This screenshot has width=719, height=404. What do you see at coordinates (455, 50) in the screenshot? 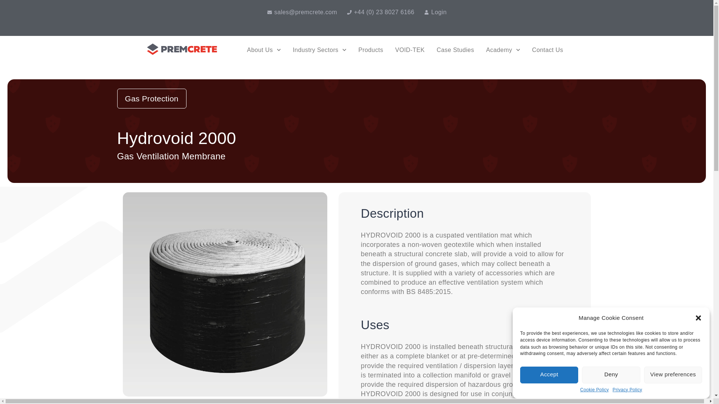
I see `Case Studies` at bounding box center [455, 50].